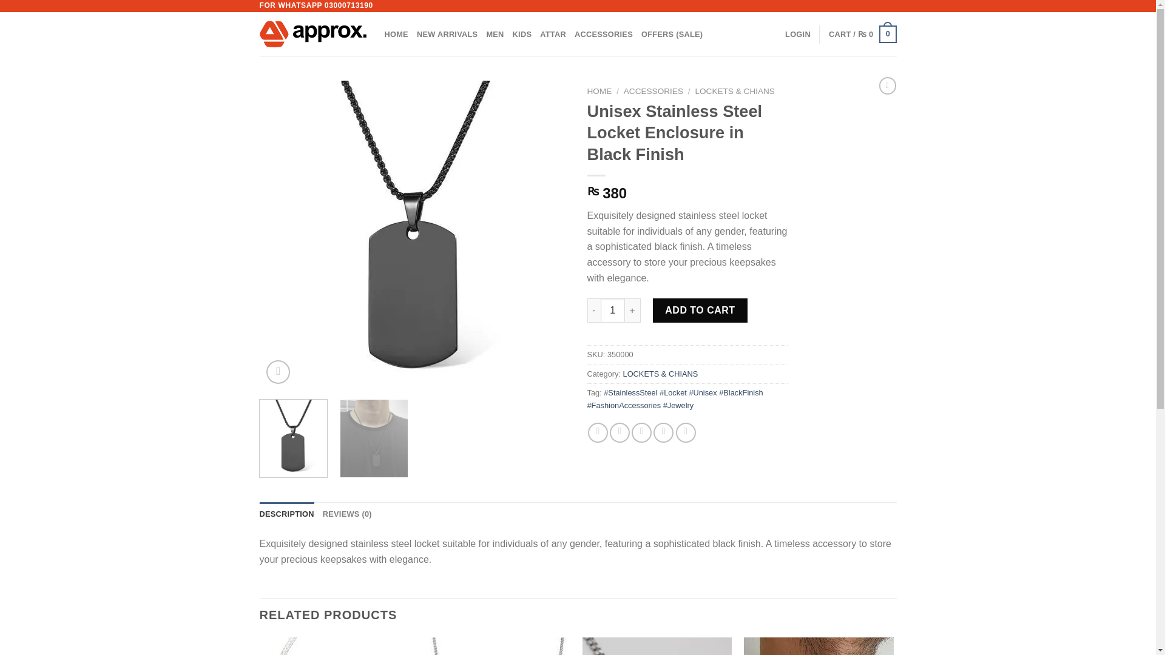 The height and width of the screenshot is (655, 1165). What do you see at coordinates (798, 34) in the screenshot?
I see `LOGIN` at bounding box center [798, 34].